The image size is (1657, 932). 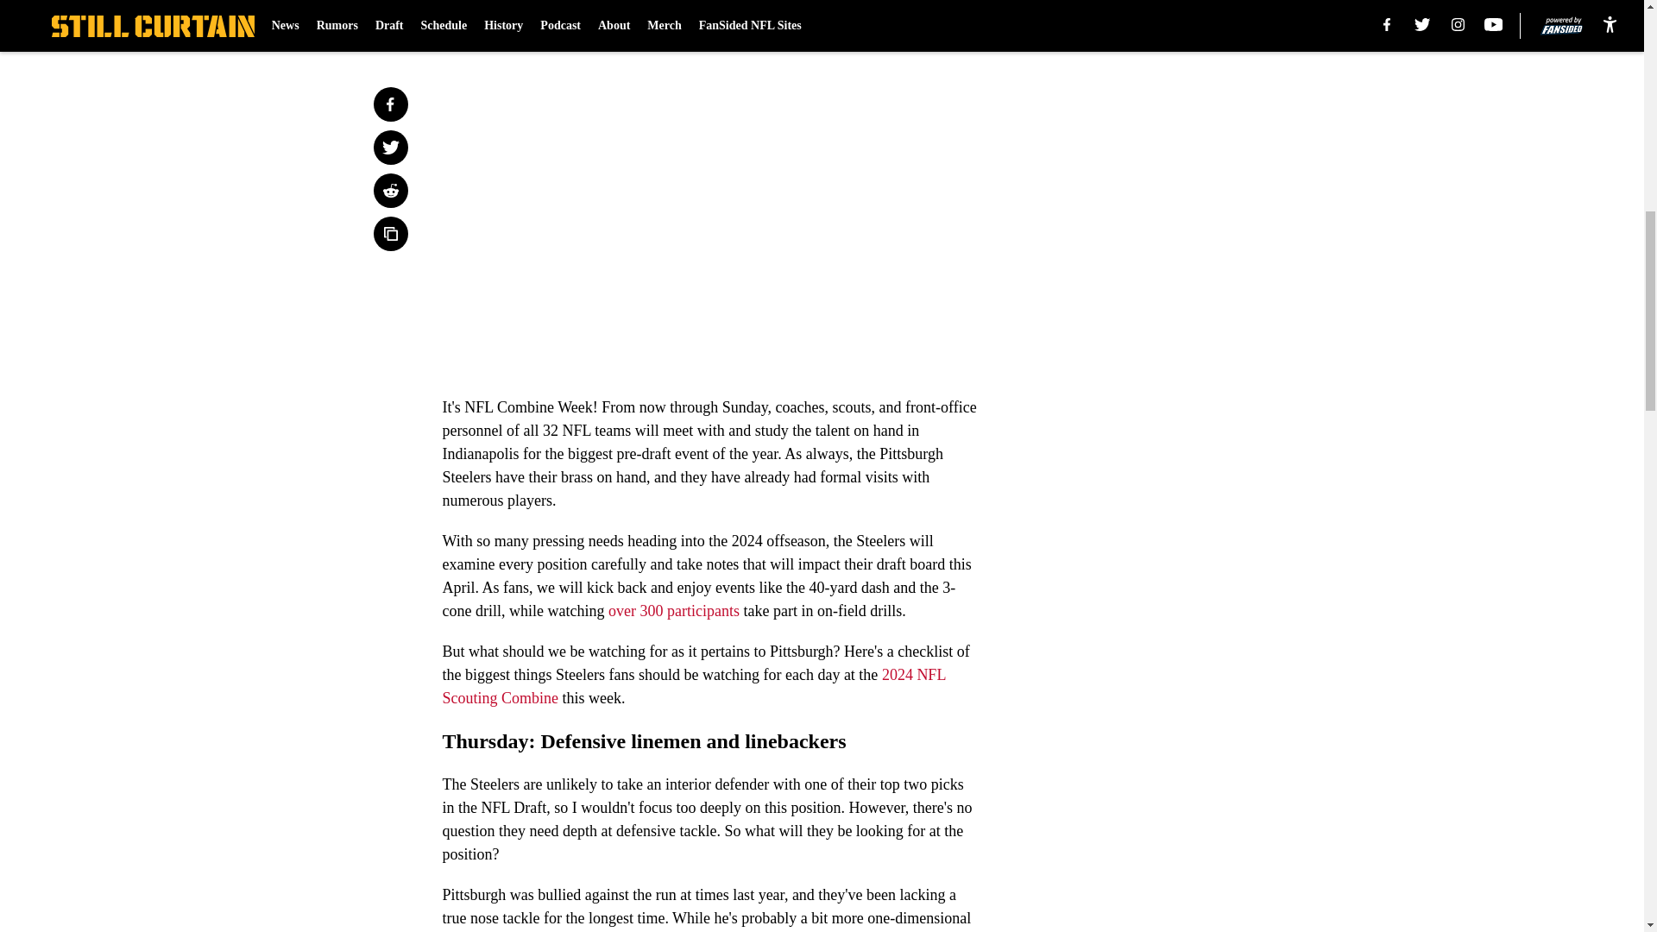 I want to click on 2024 NFL Scouting Combine, so click(x=693, y=686).